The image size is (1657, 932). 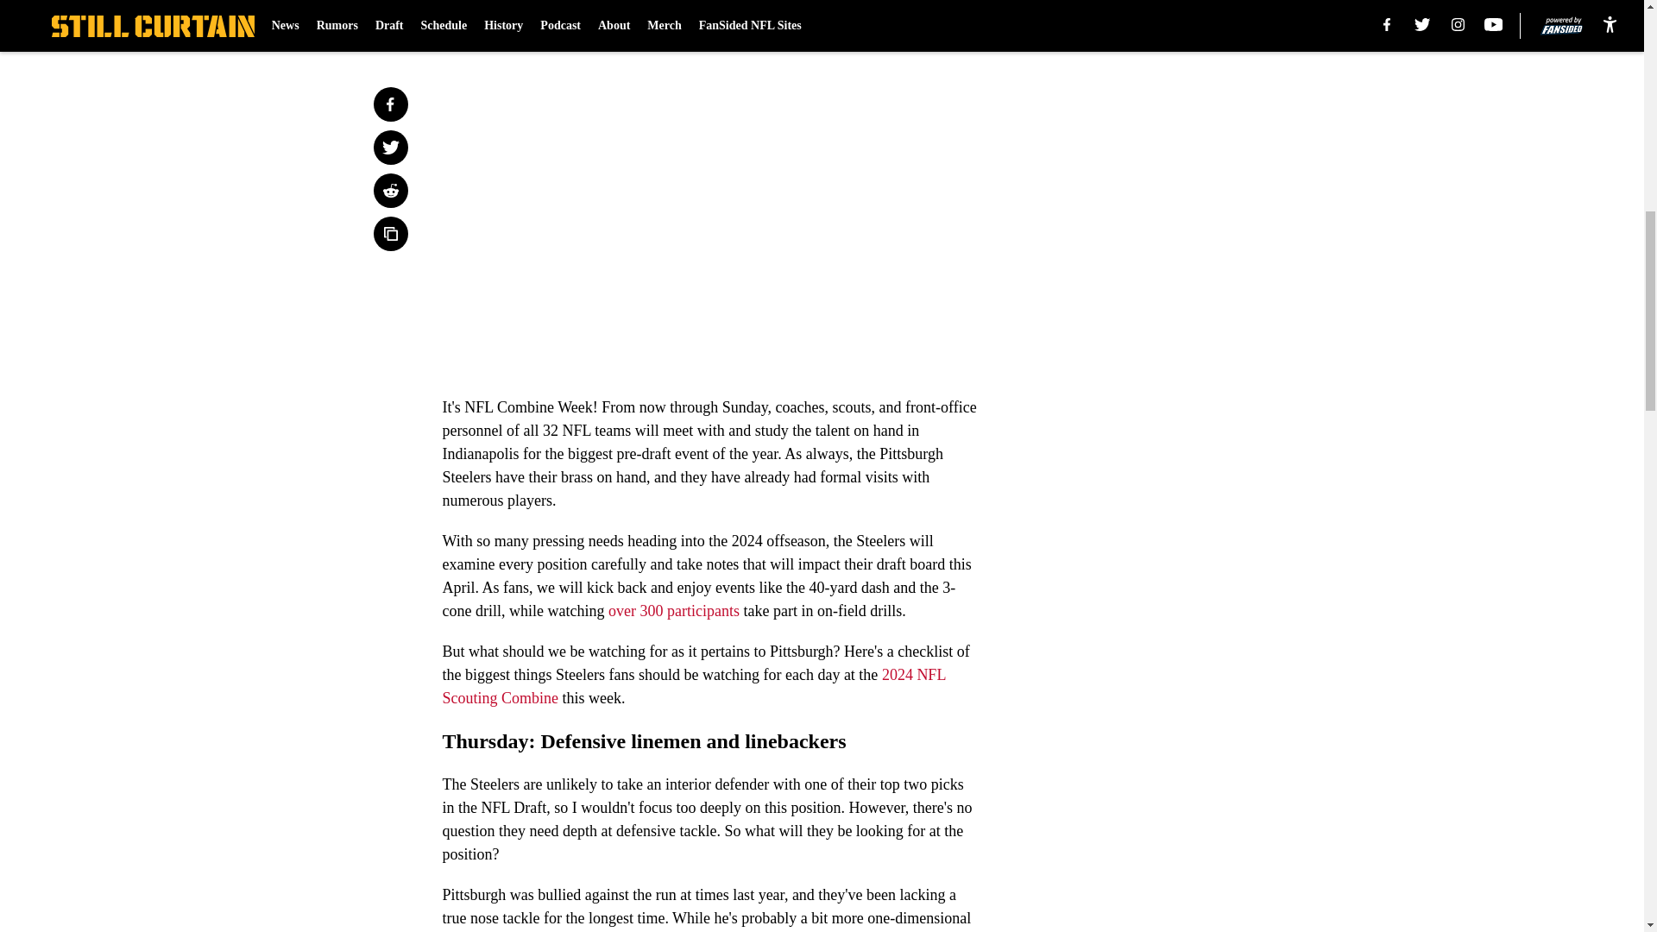 I want to click on 2024 NFL Scouting Combine, so click(x=693, y=686).